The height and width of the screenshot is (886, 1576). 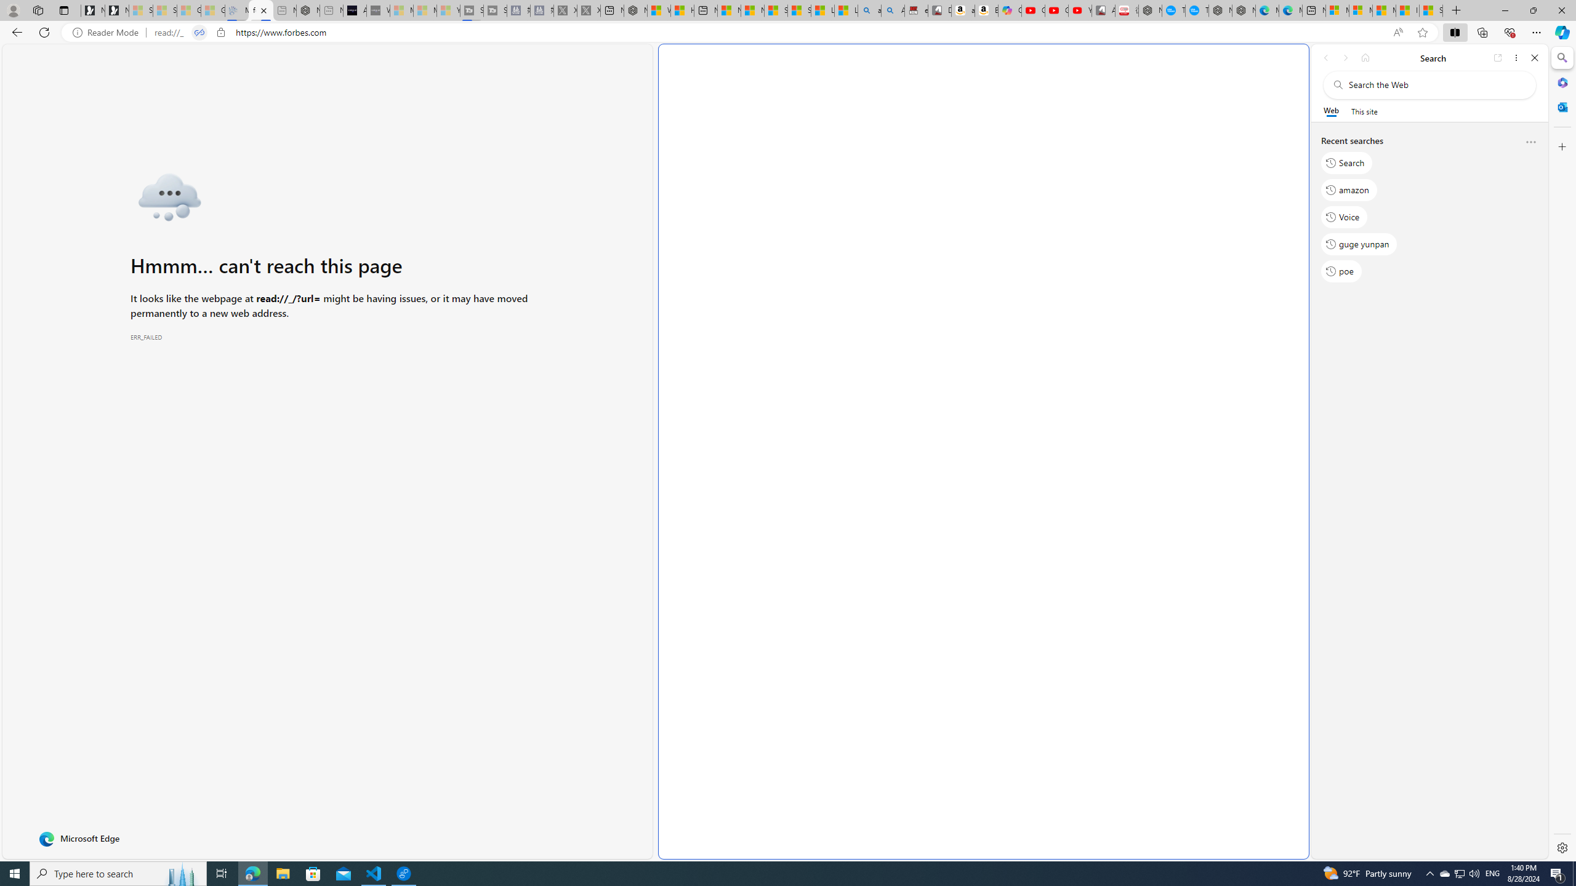 I want to click on Web scope, so click(x=1332, y=111).